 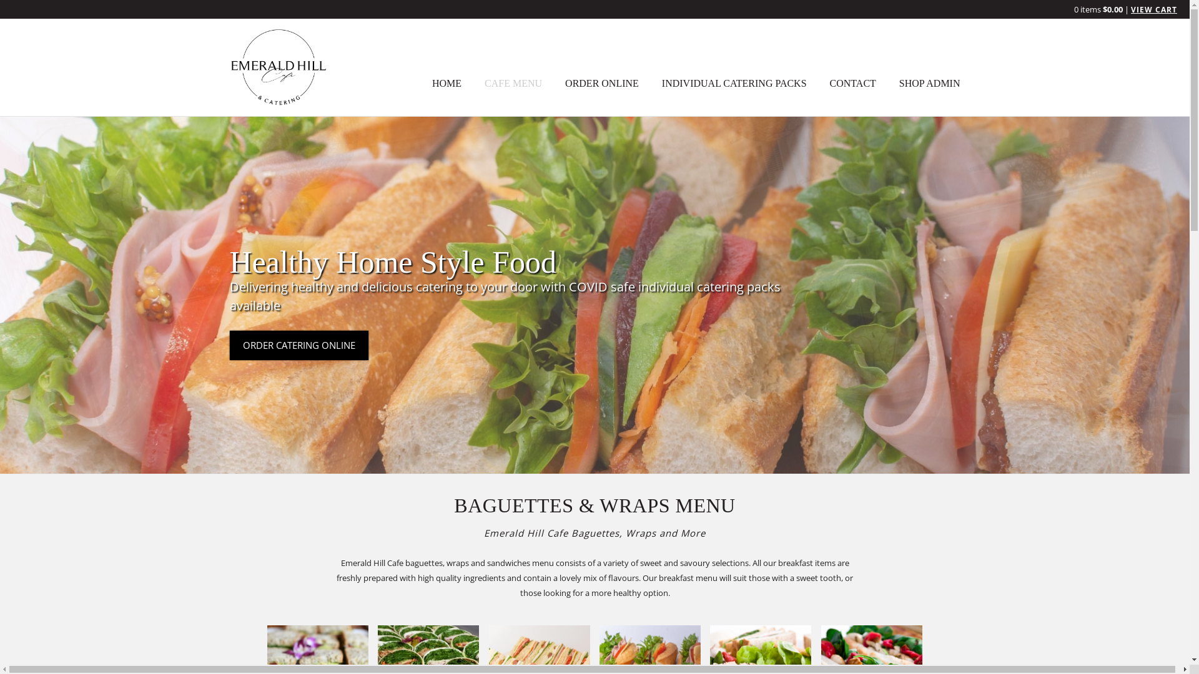 I want to click on INDIVIDUAL CATERING PACKS, so click(x=734, y=84).